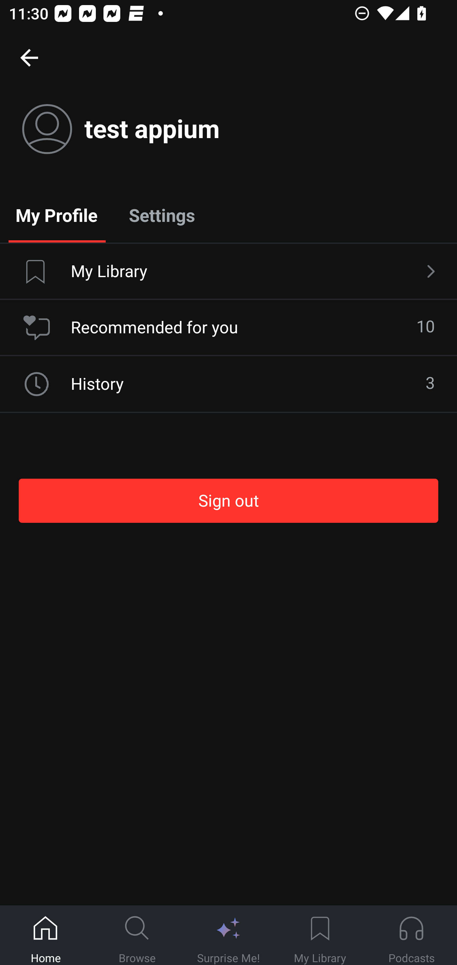 The image size is (457, 965). What do you see at coordinates (29, 57) in the screenshot?
I see `Home, back` at bounding box center [29, 57].